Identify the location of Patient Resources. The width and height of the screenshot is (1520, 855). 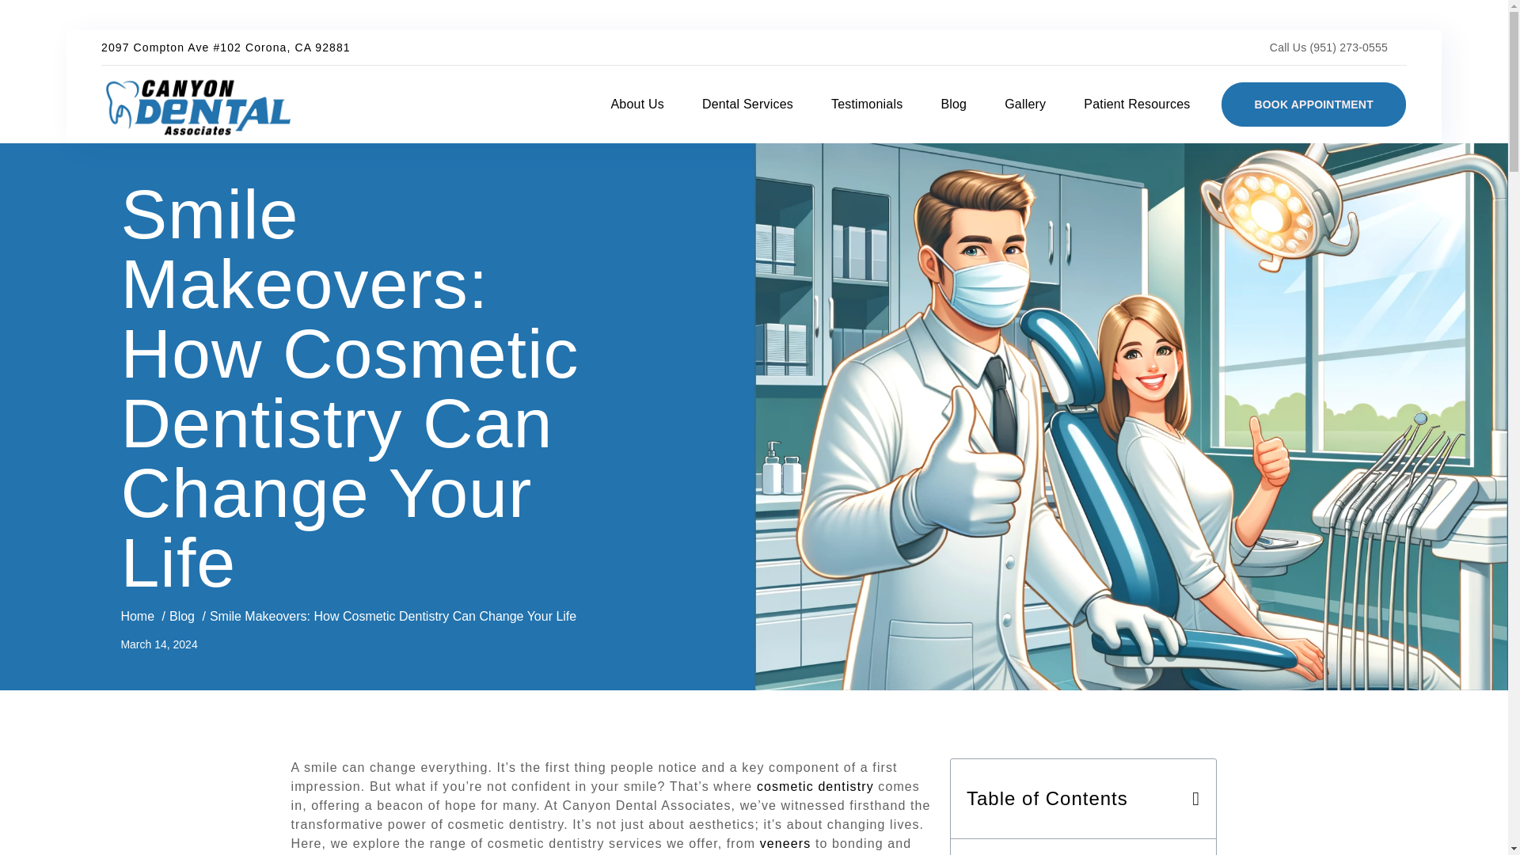
(1137, 104).